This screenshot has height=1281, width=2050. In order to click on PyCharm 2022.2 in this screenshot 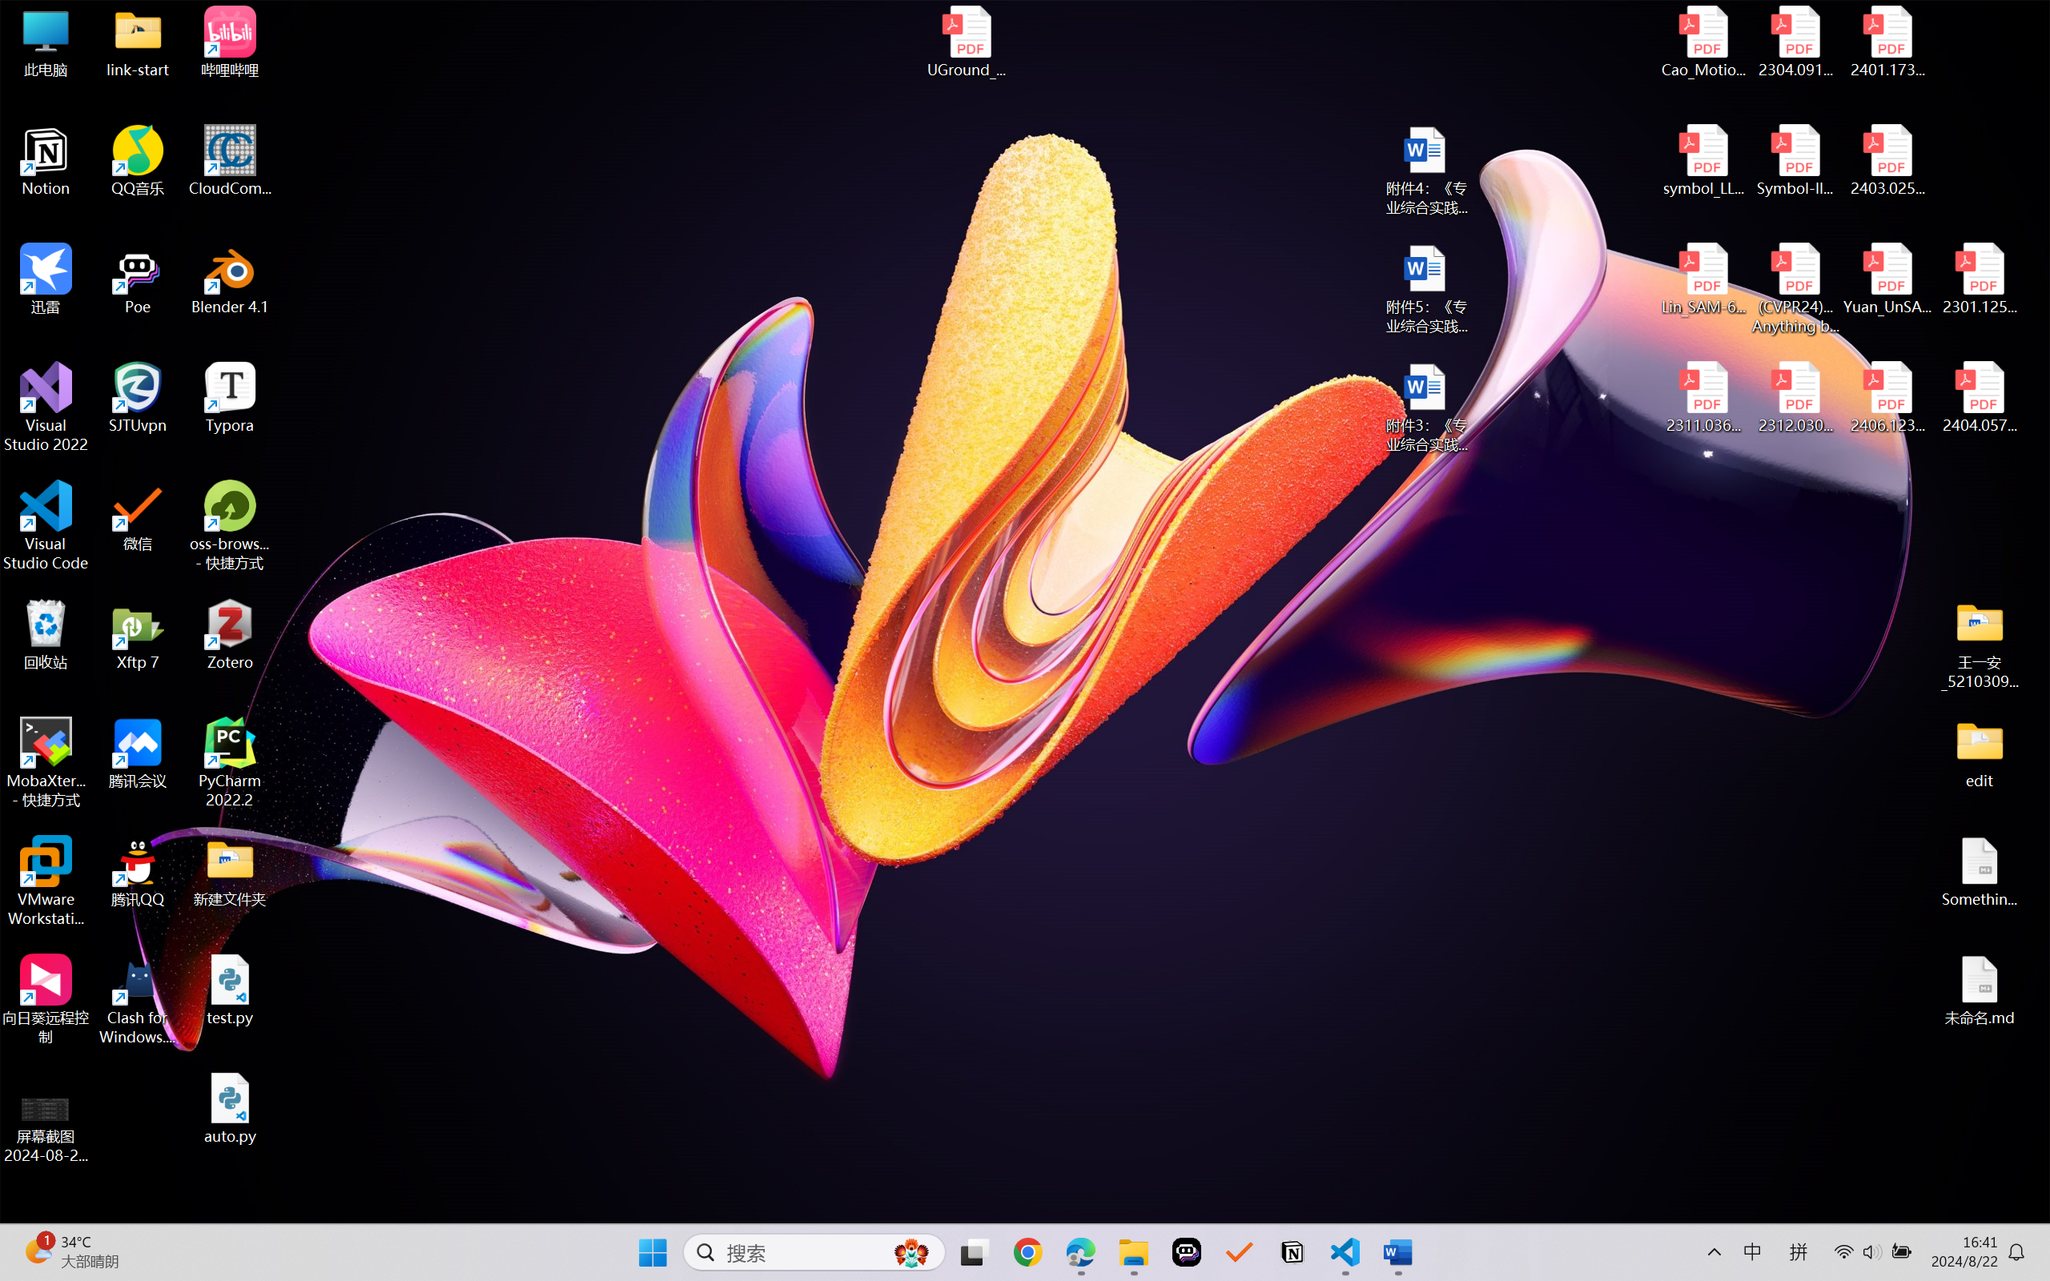, I will do `click(231, 762)`.